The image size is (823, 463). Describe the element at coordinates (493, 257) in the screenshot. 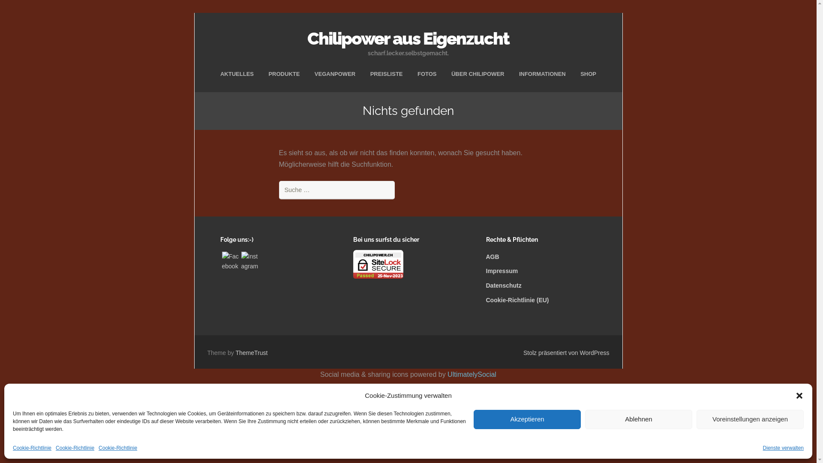

I see `AGB` at that location.